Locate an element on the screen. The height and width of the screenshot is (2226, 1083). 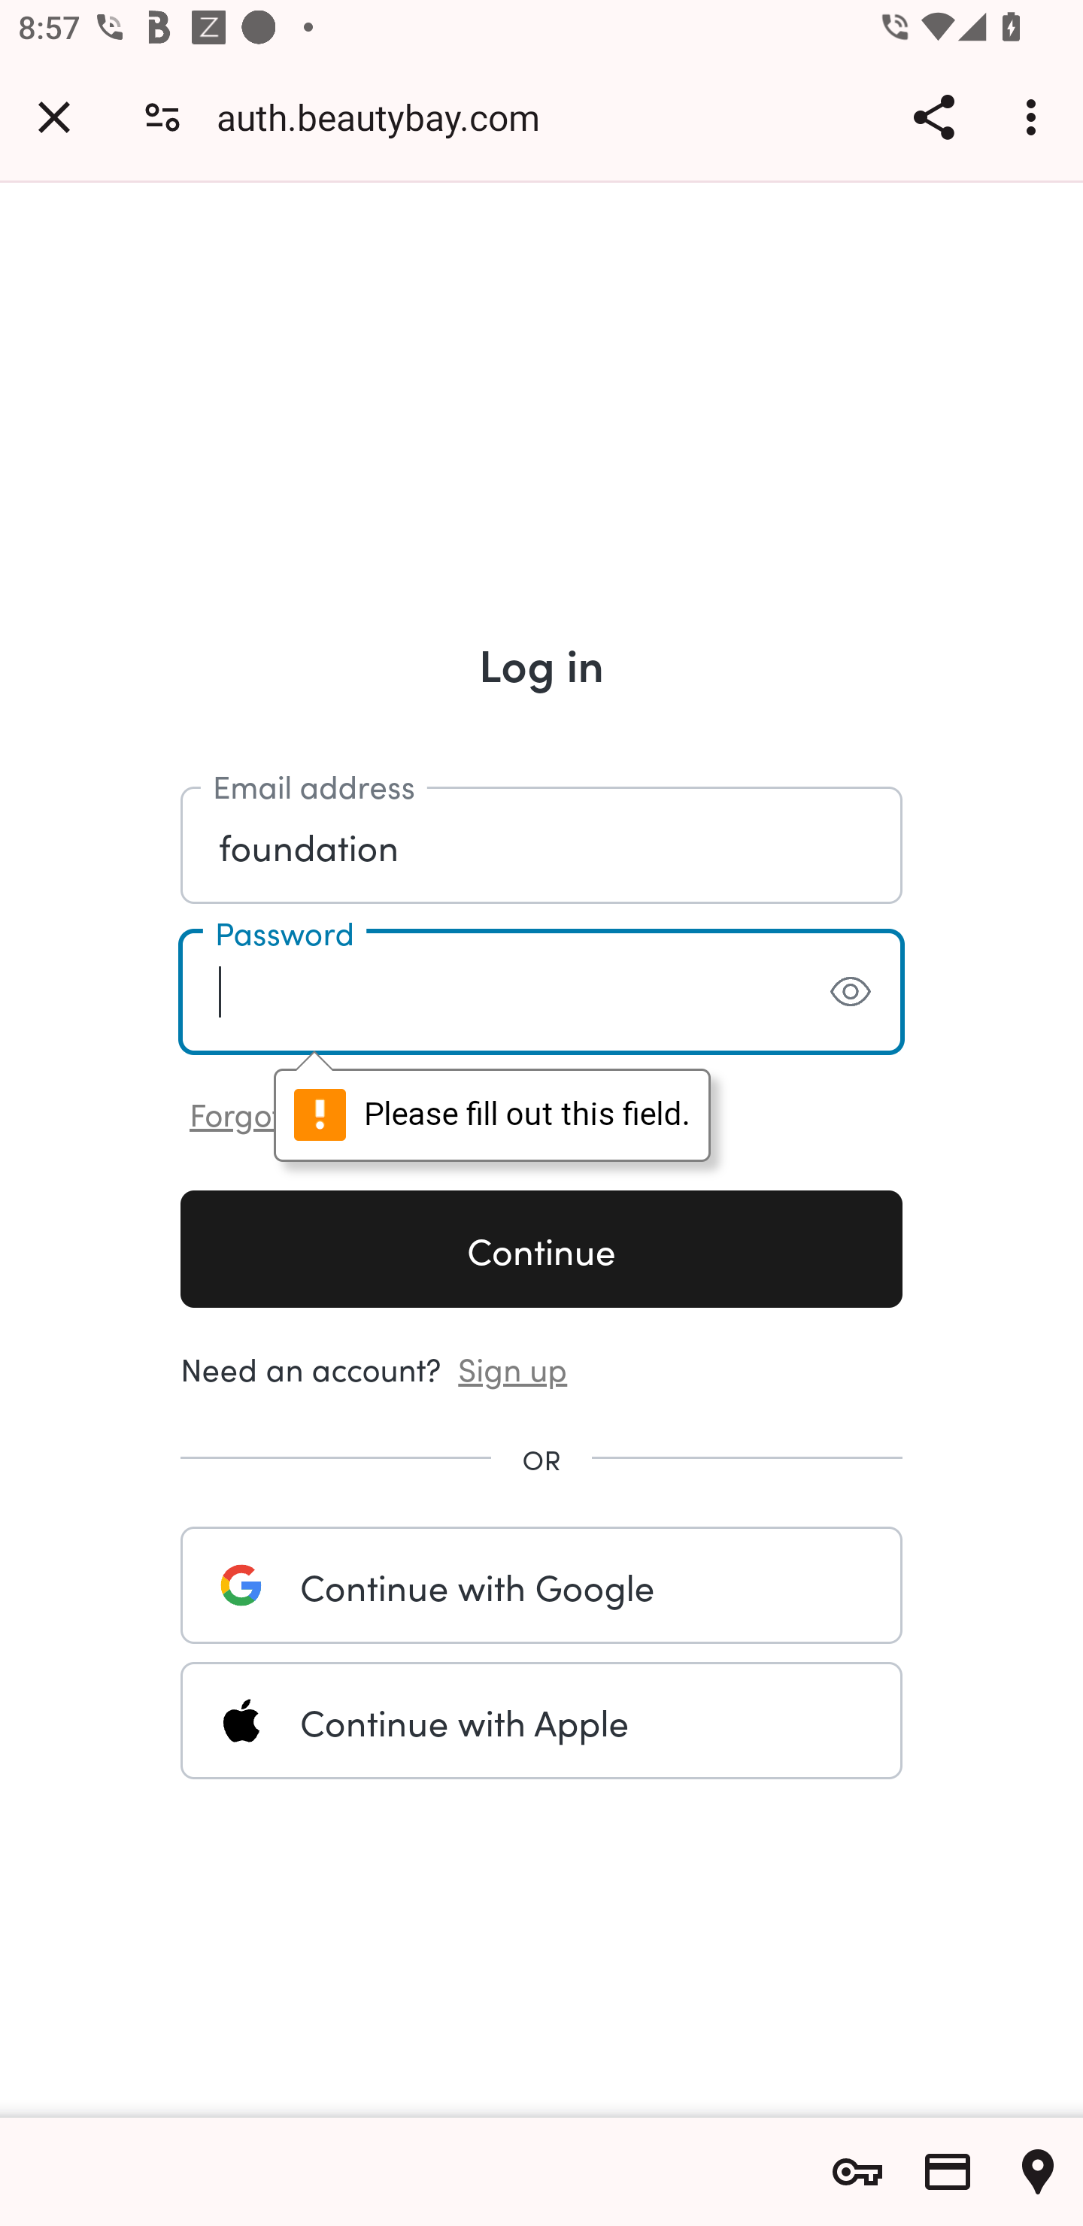
Continue with Apple is located at coordinates (541, 1721).